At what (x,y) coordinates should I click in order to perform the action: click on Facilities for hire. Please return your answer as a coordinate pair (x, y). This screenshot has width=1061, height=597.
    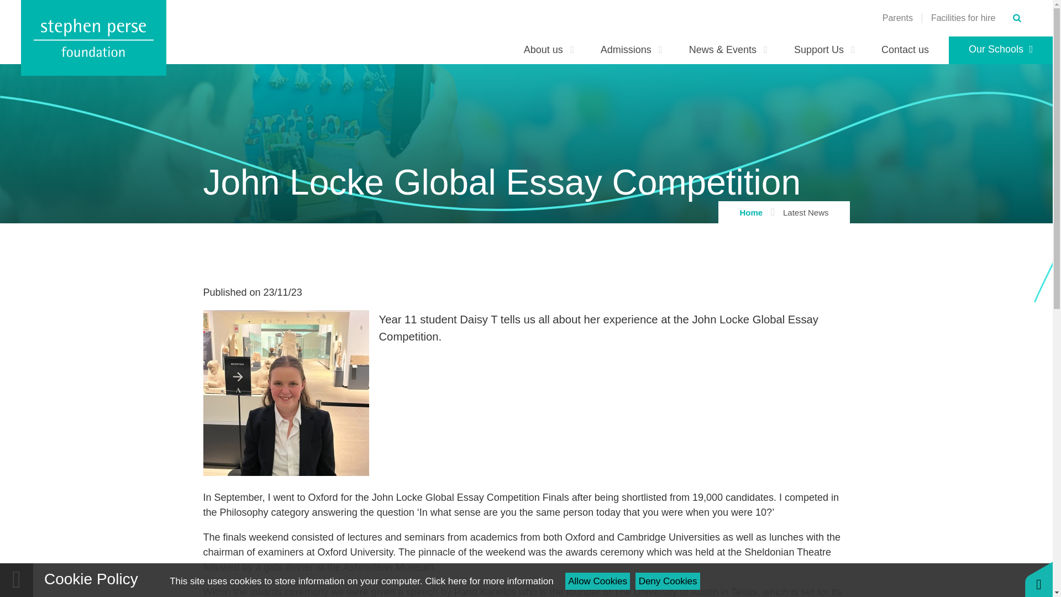
    Looking at the image, I should click on (963, 18).